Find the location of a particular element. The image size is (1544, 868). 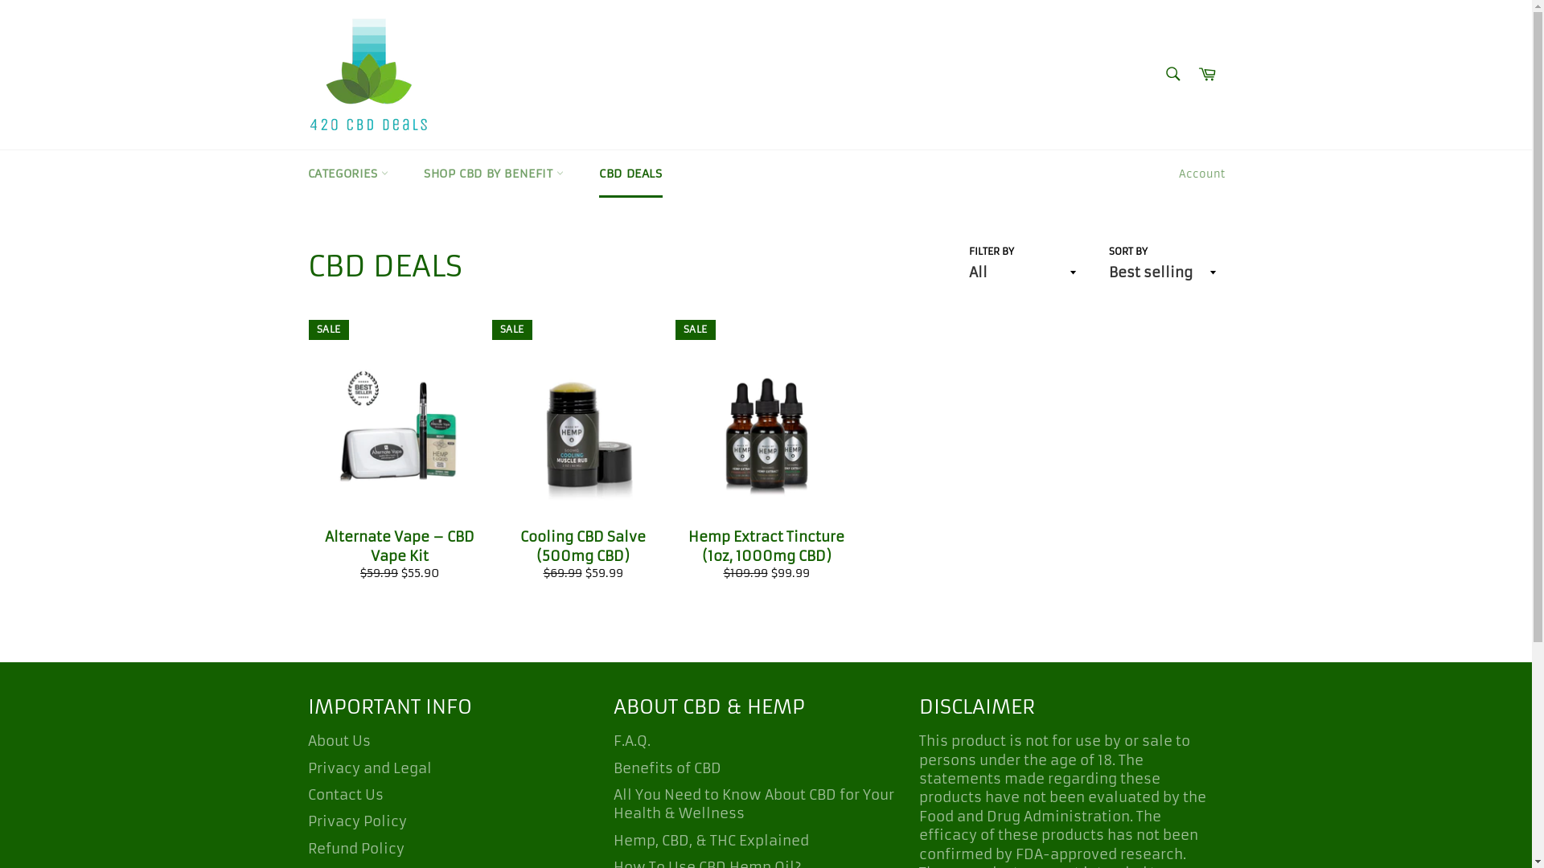

CATEGORIES is located at coordinates (347, 174).